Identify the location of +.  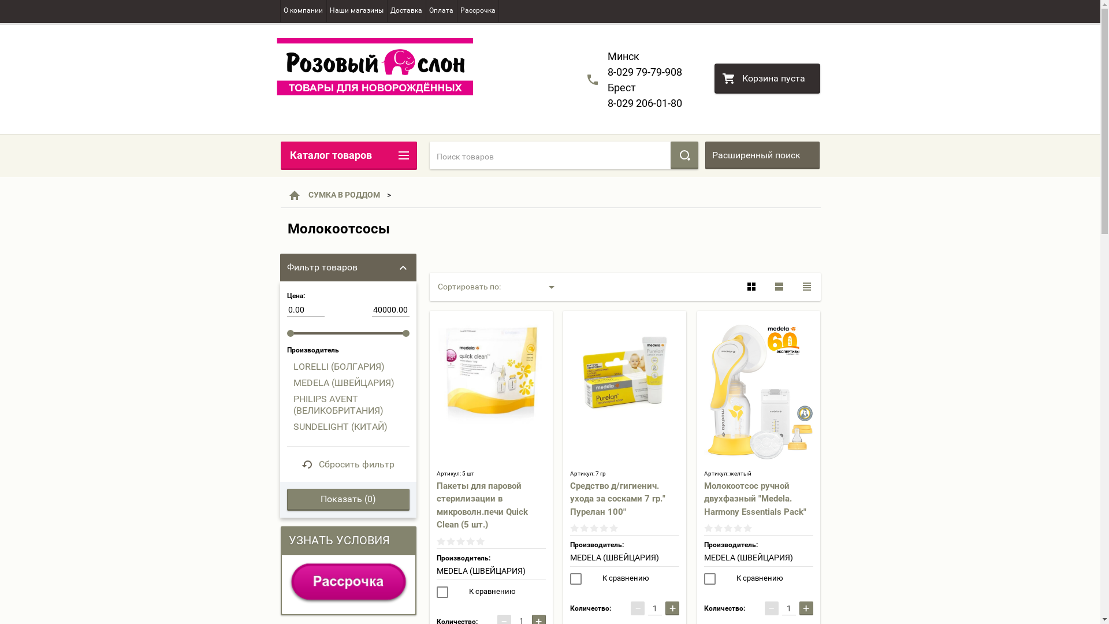
(672, 608).